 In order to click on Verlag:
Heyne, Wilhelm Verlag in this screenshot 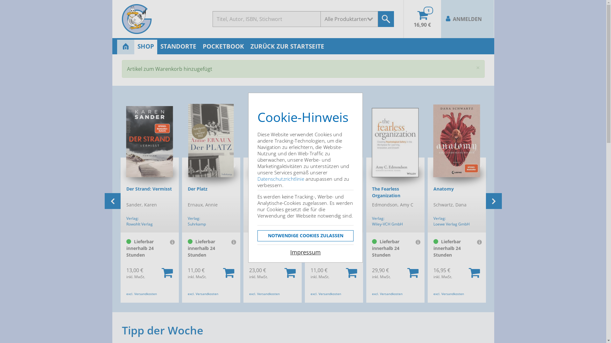, I will do `click(395, 221)`.